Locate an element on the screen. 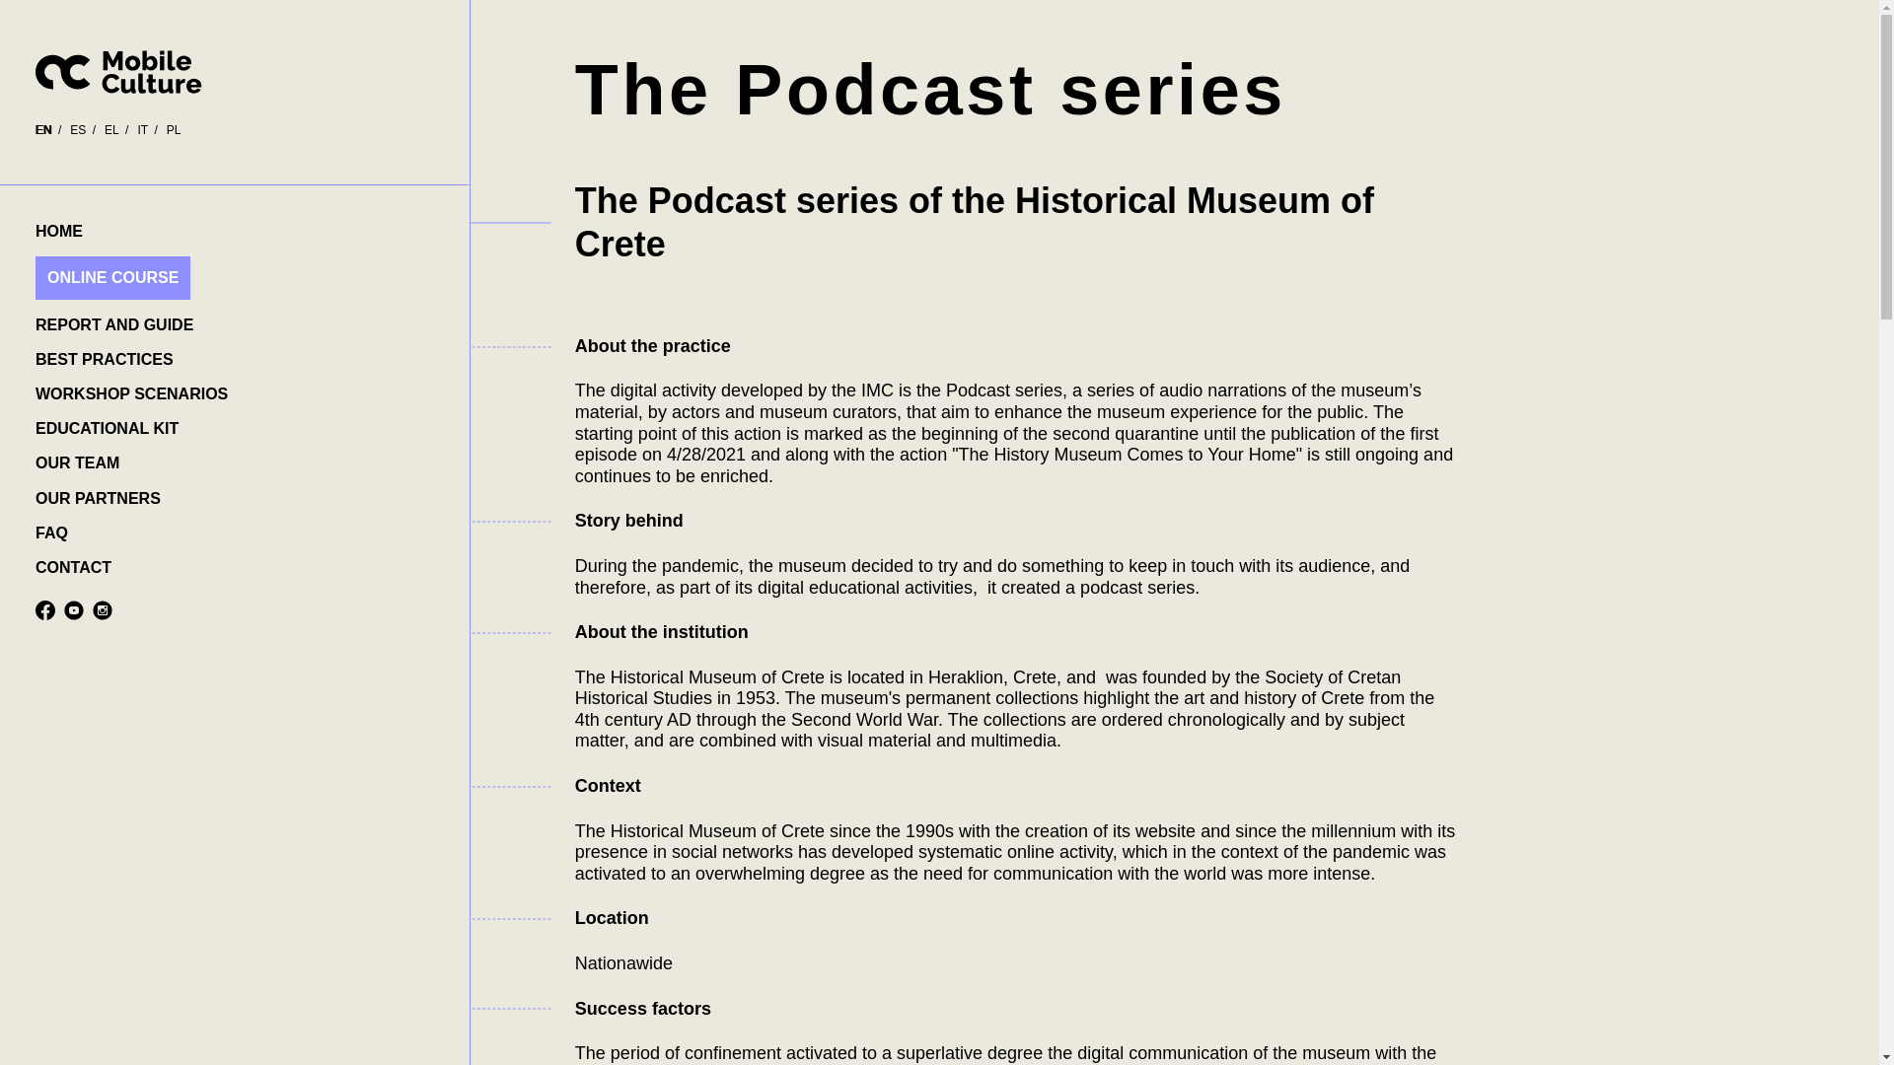 The width and height of the screenshot is (1894, 1065). OUR TEAM is located at coordinates (77, 463).